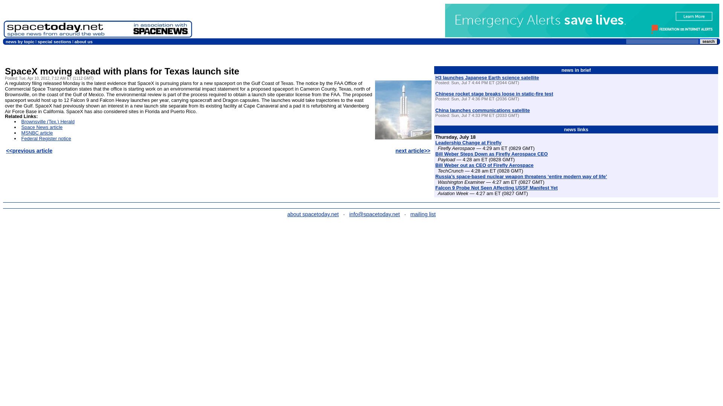 The width and height of the screenshot is (723, 406). I want to click on China launches communications satellite, so click(482, 111).